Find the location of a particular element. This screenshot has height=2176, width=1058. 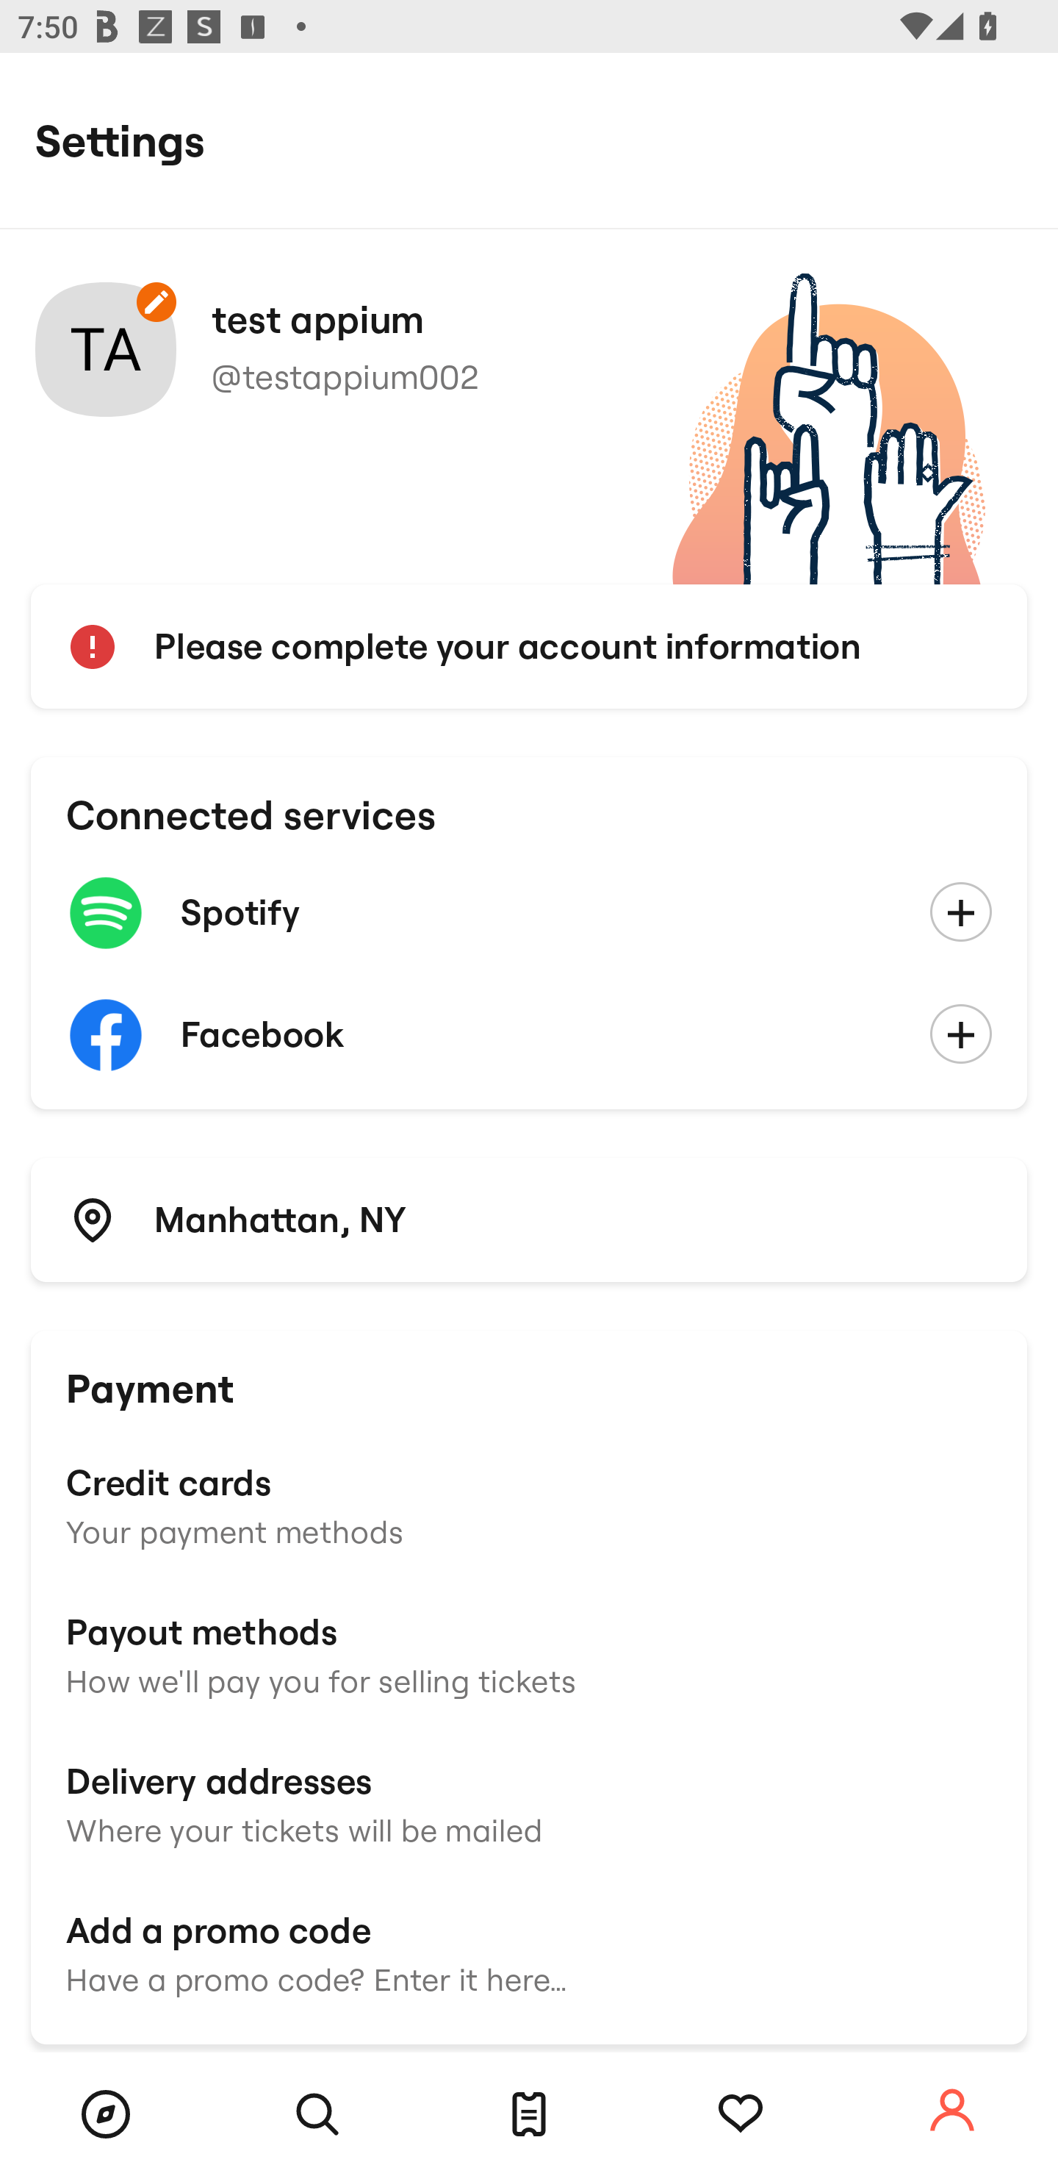

Tickets is located at coordinates (529, 2114).